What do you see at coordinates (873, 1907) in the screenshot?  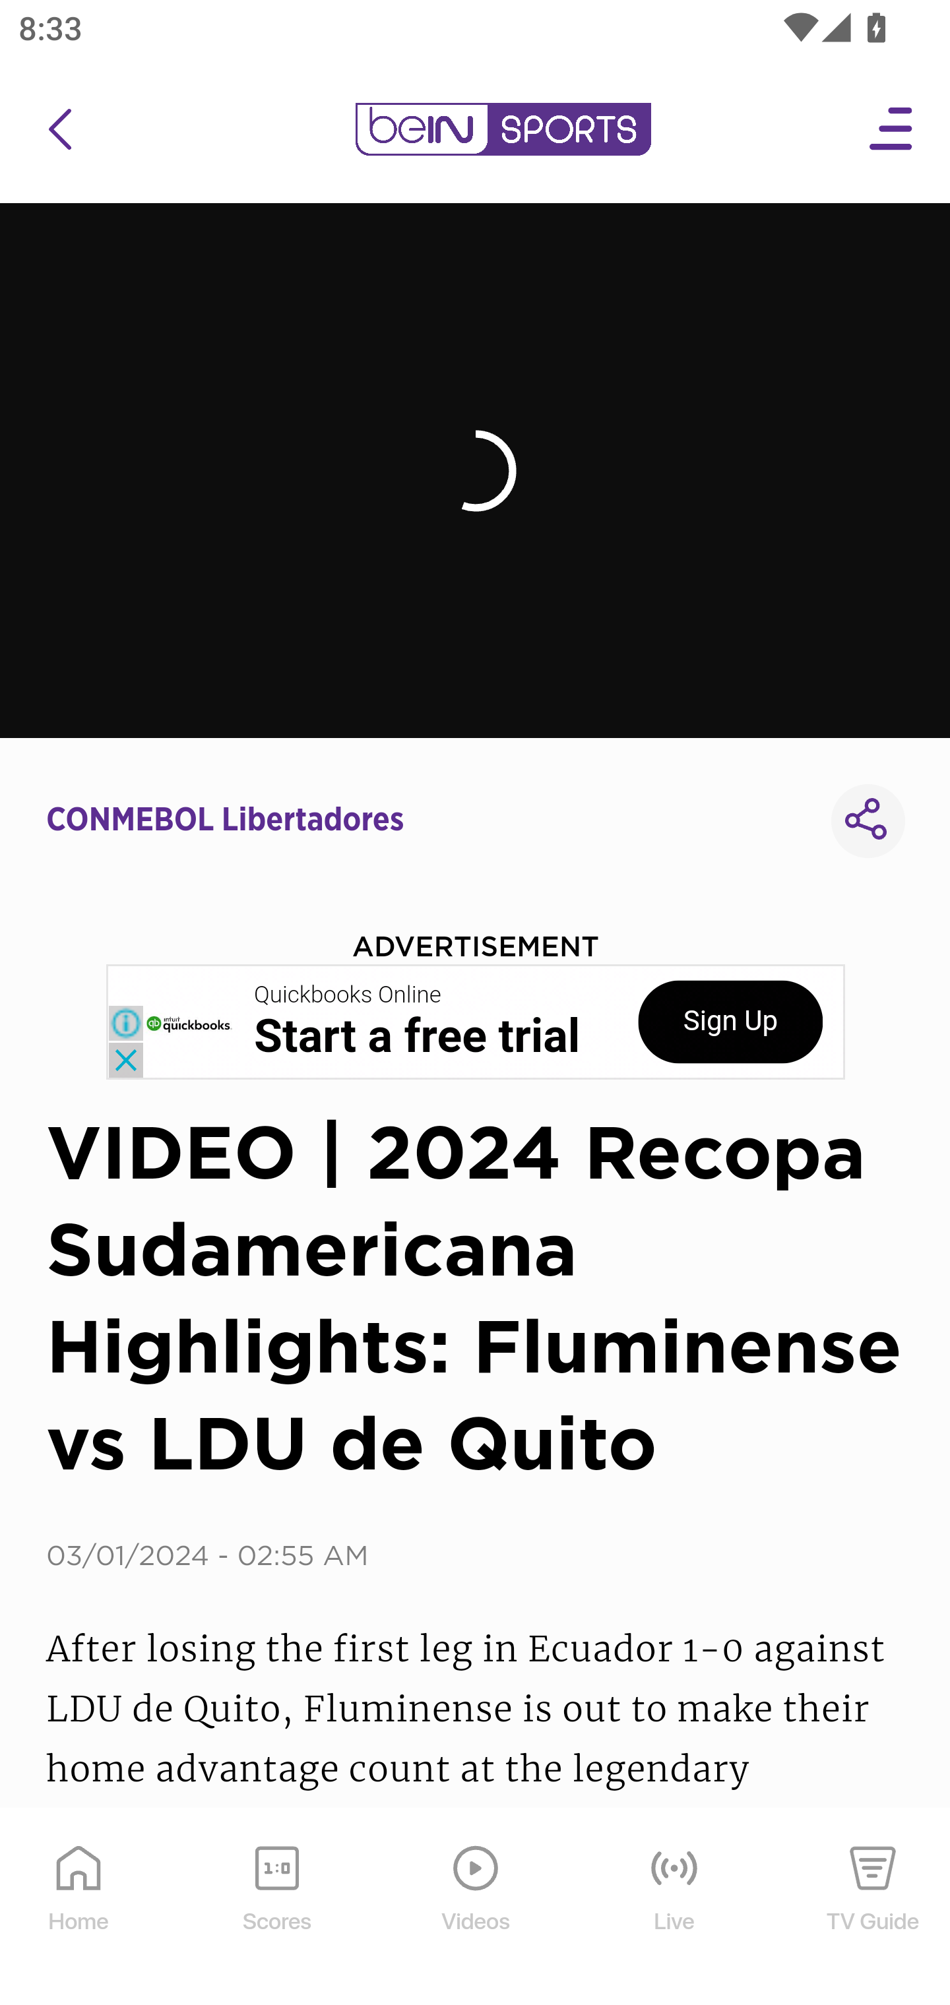 I see `TV Guide TV Guide Icon TV Guide` at bounding box center [873, 1907].